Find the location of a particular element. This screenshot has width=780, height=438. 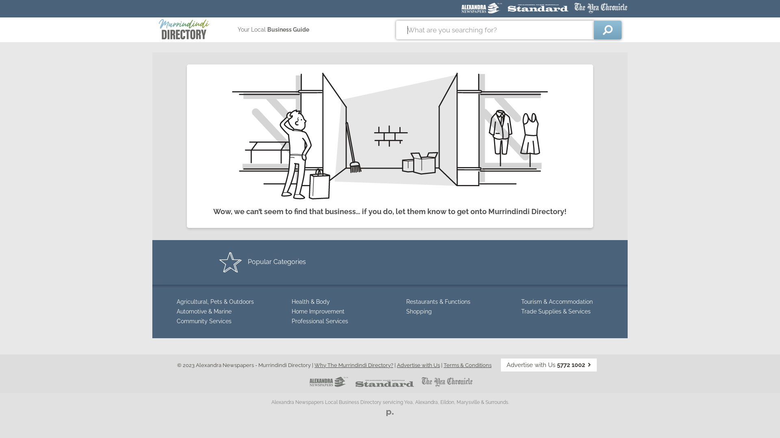

Terms & Conditions is located at coordinates (468, 365).